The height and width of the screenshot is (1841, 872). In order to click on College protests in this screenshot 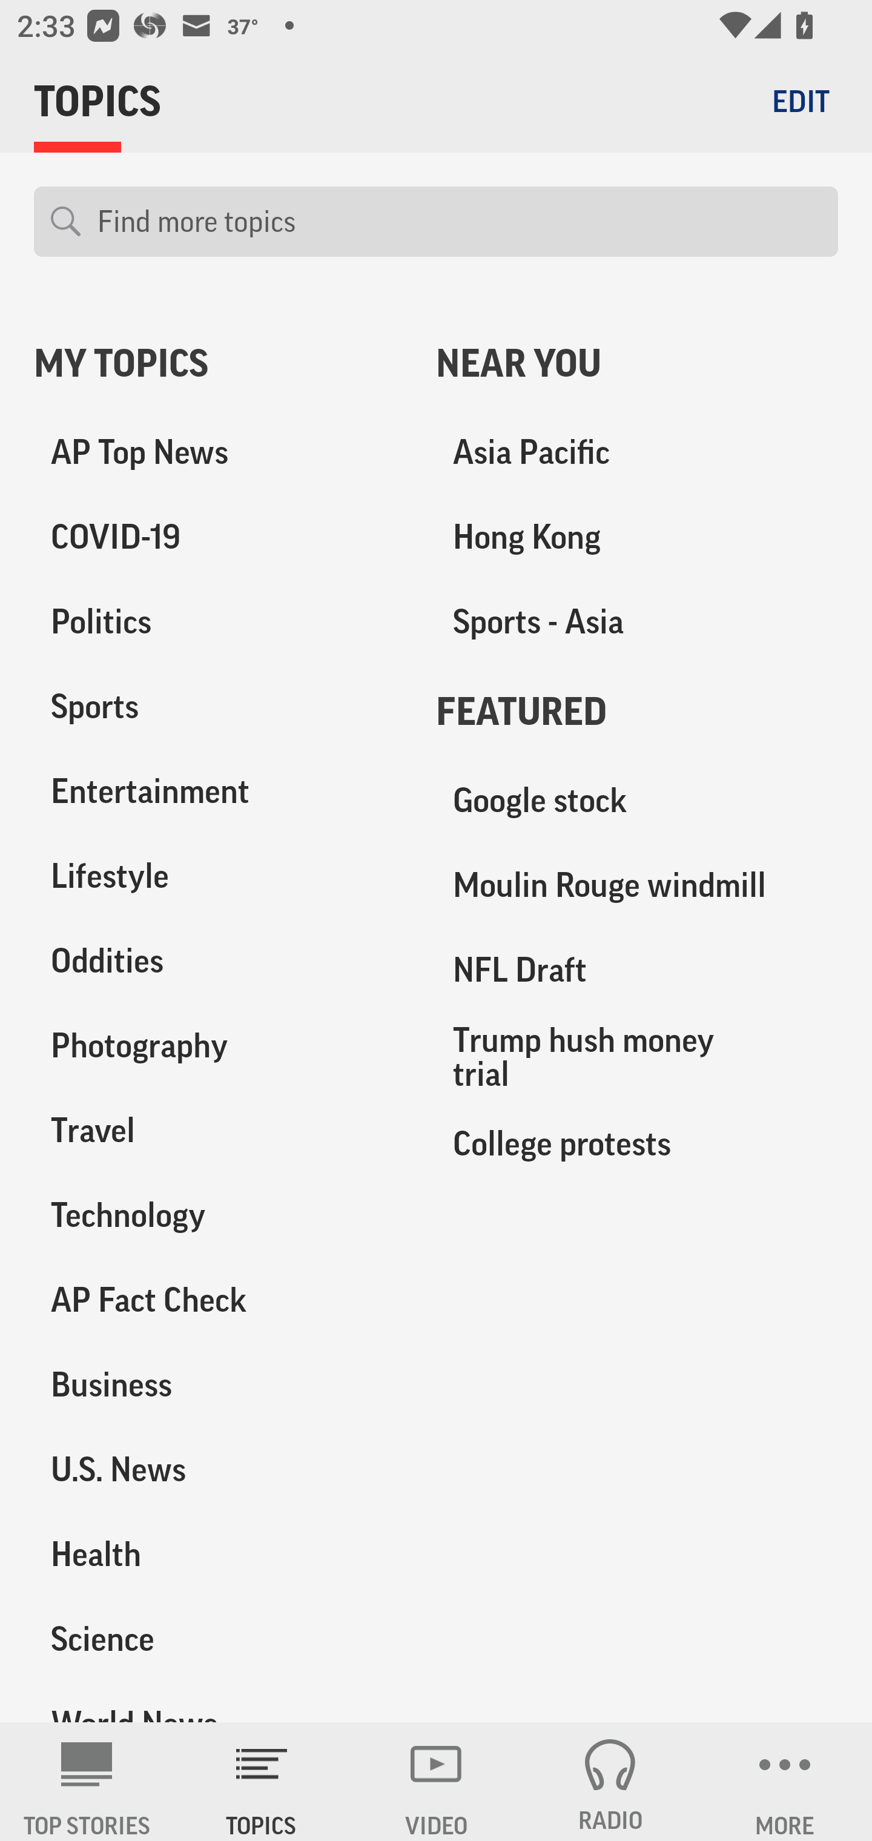, I will do `click(637, 1143)`.